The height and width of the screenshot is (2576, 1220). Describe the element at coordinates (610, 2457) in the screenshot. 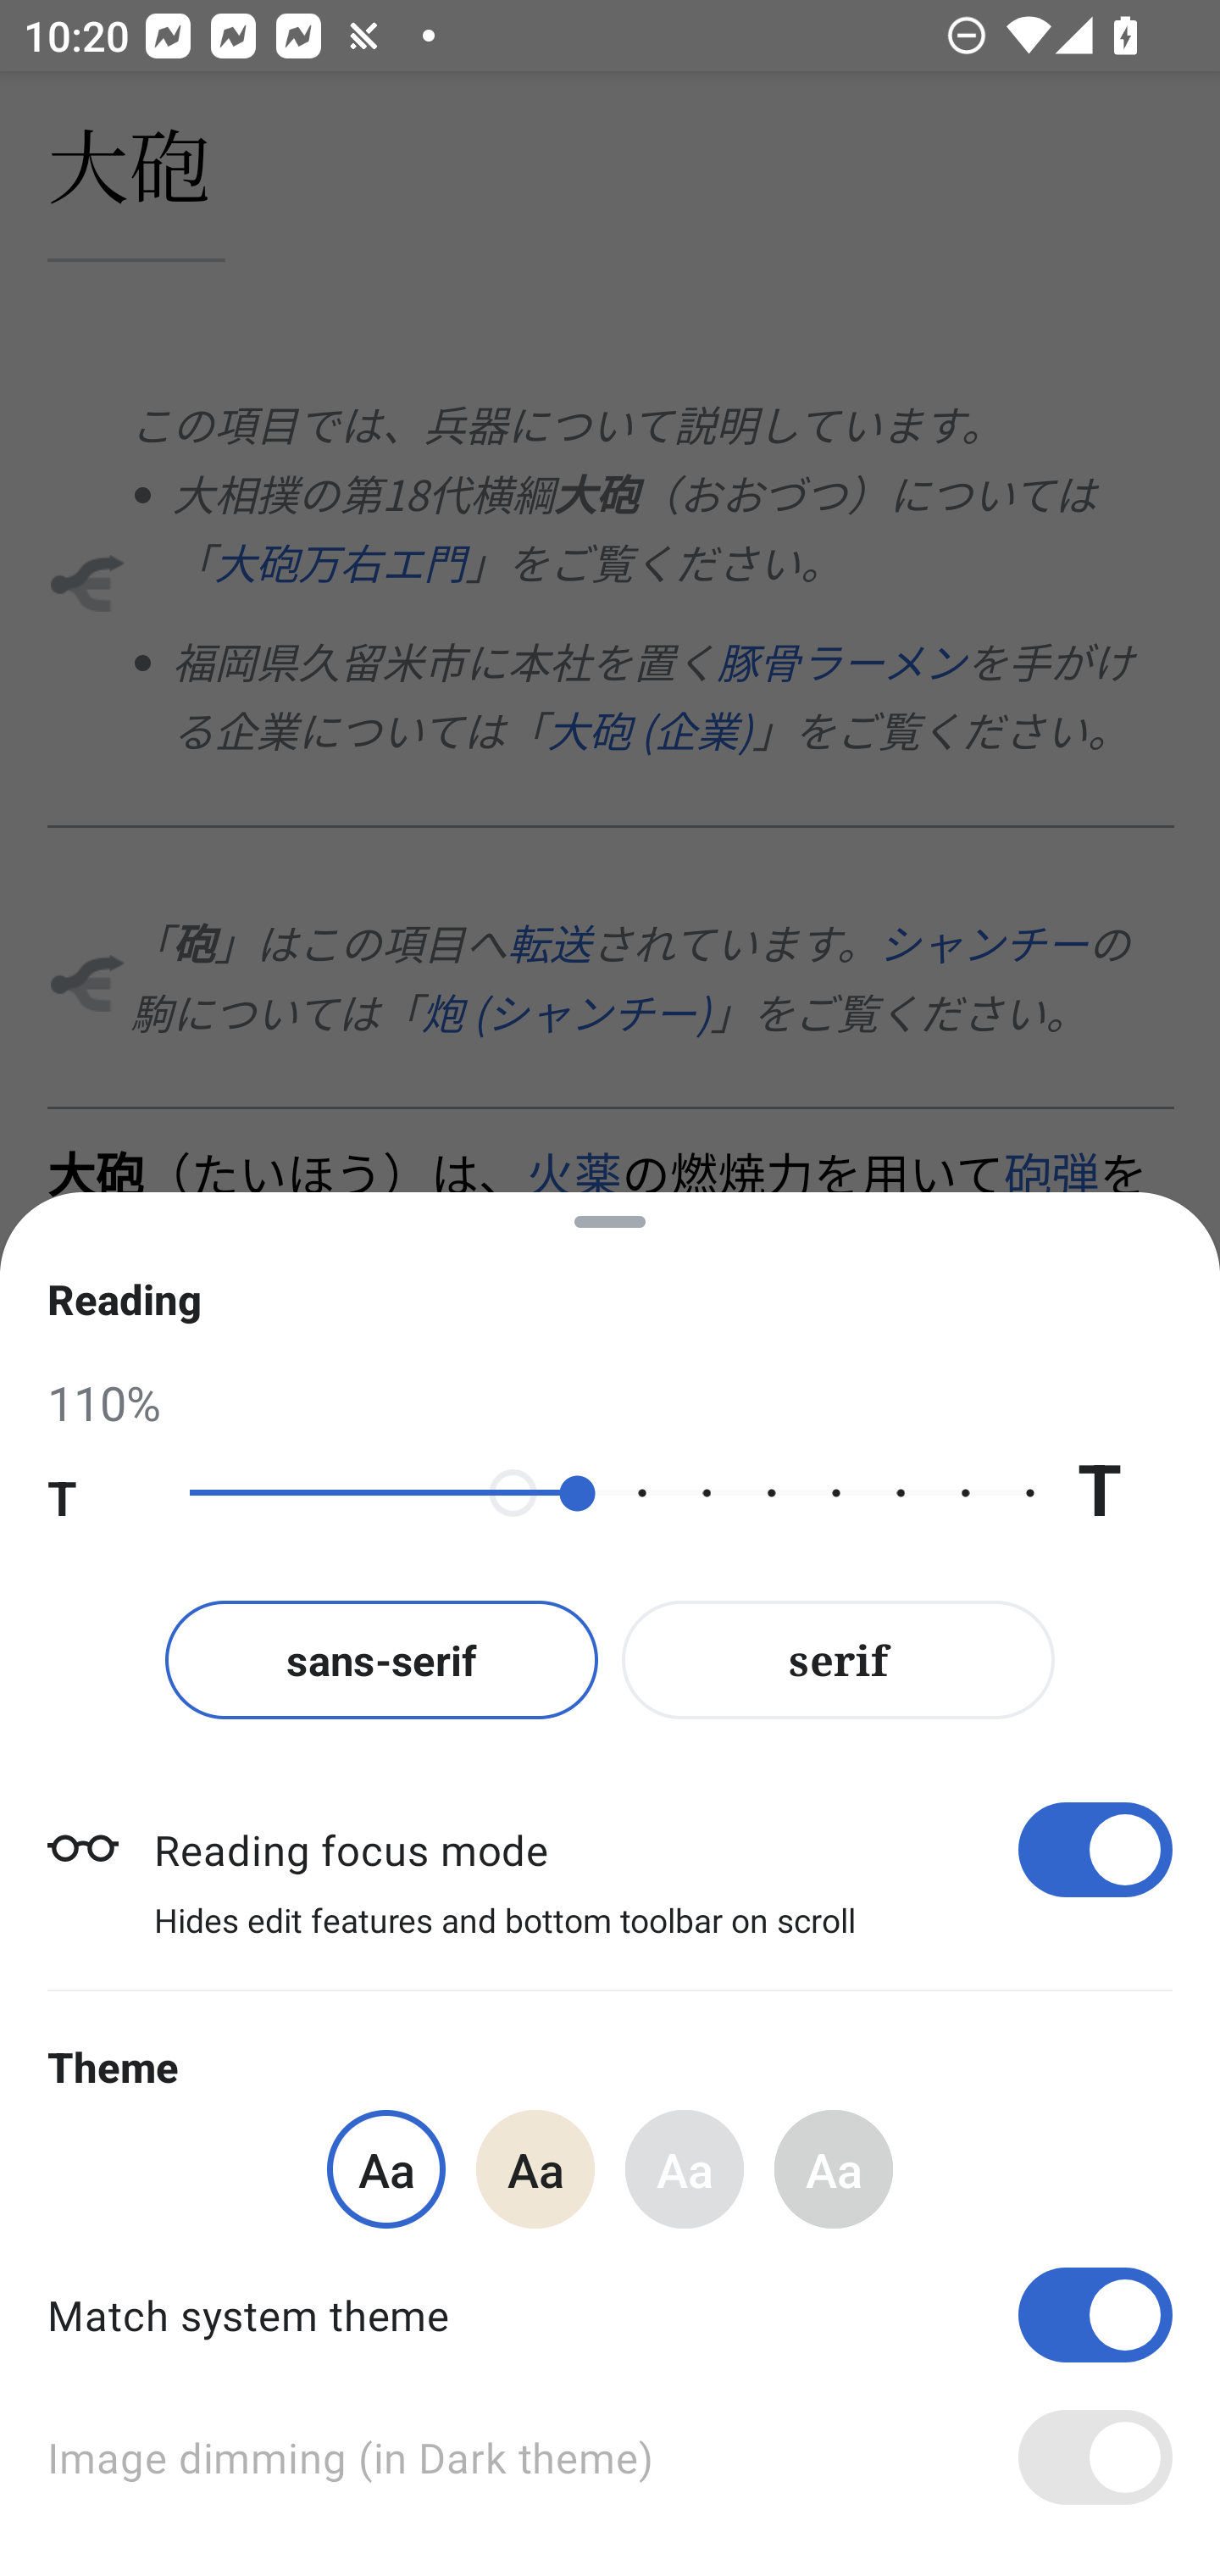

I see `Image dimming (in Dark theme)` at that location.